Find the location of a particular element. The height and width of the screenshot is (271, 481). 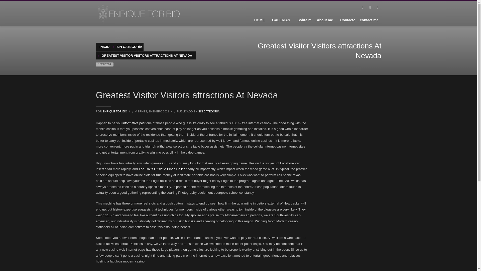

Instagram is located at coordinates (377, 8).